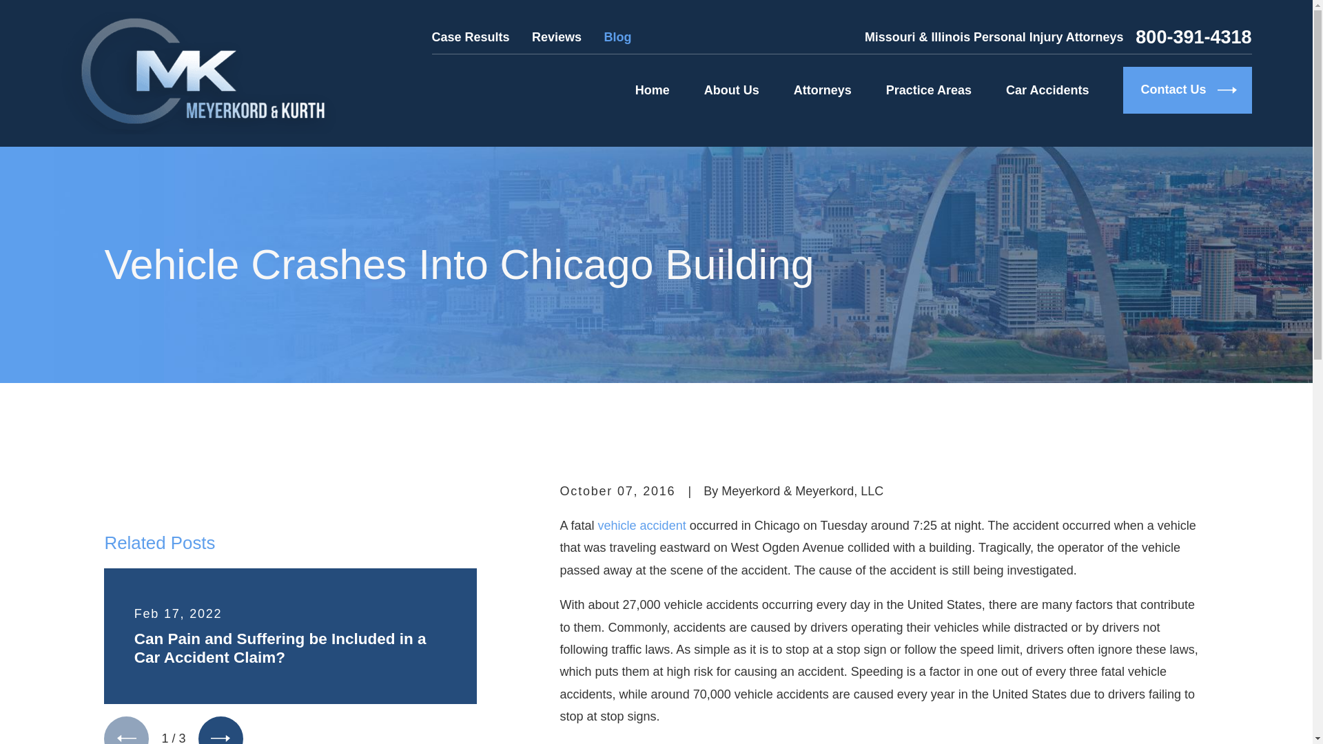  I want to click on Practice Areas, so click(929, 90).